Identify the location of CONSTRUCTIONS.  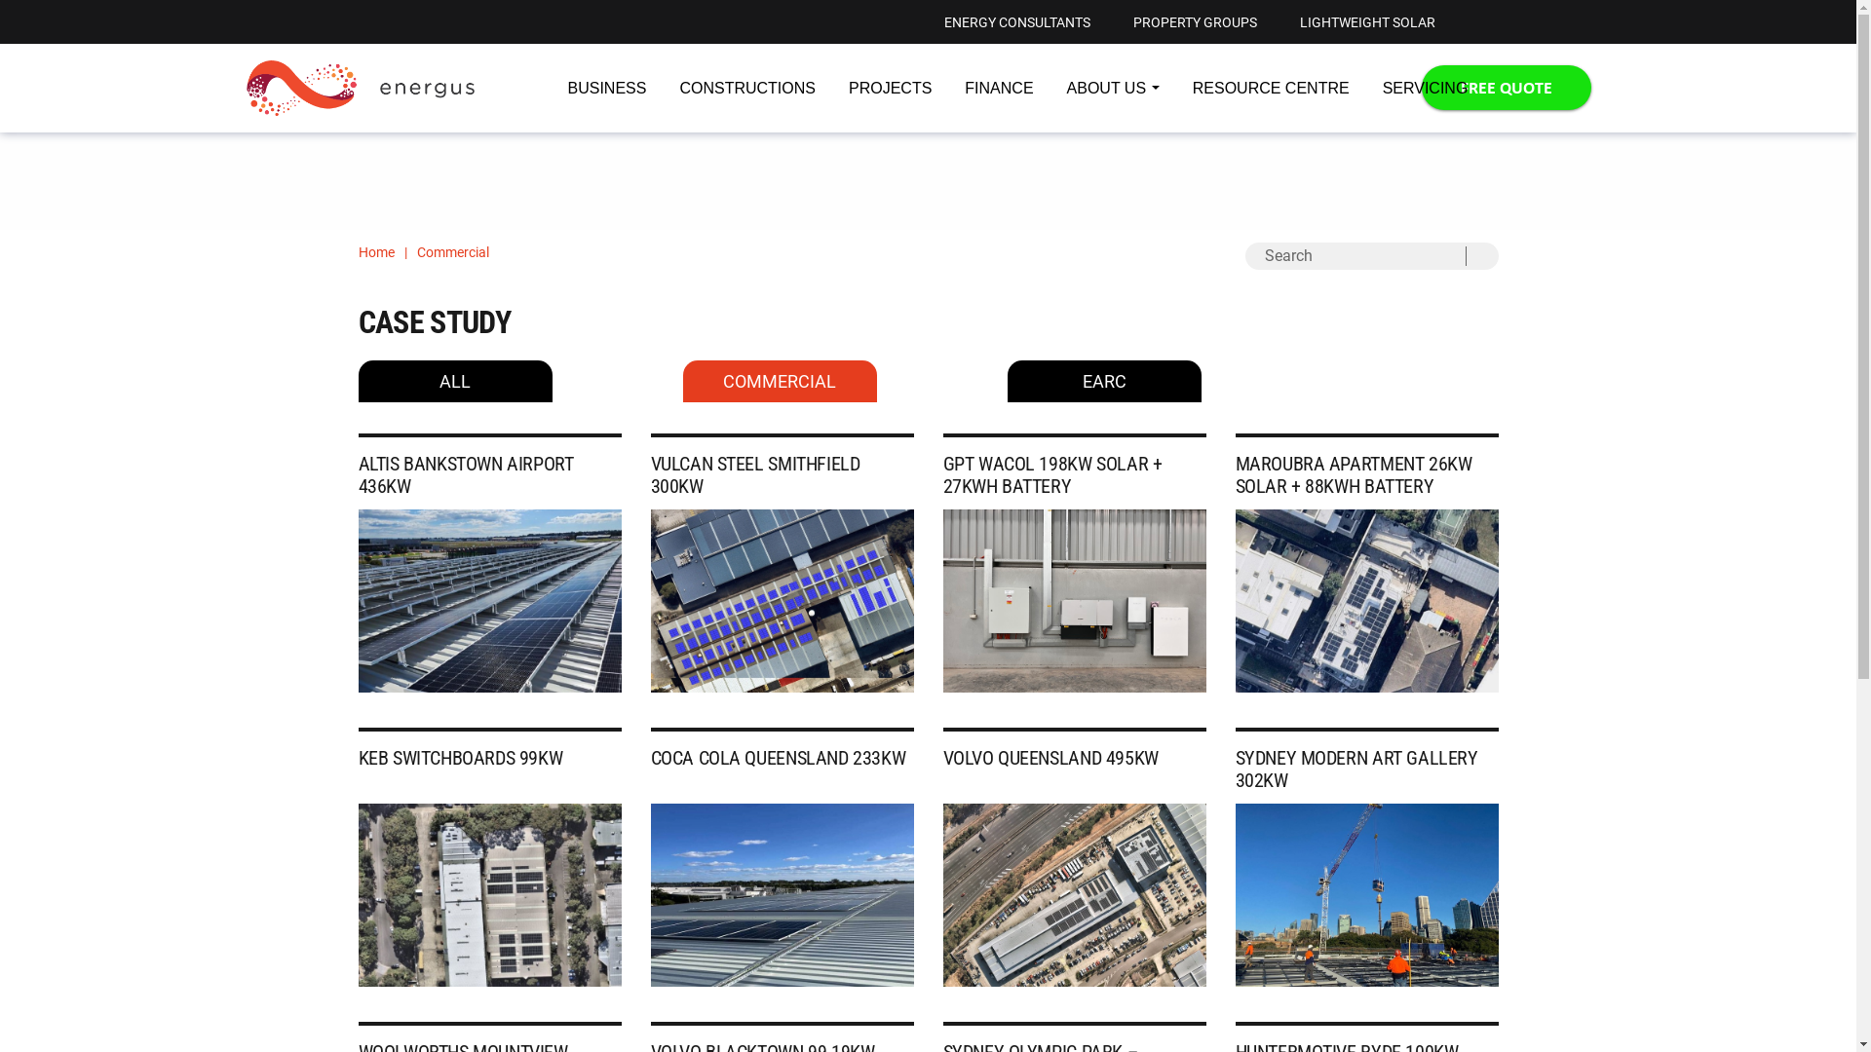
(747, 88).